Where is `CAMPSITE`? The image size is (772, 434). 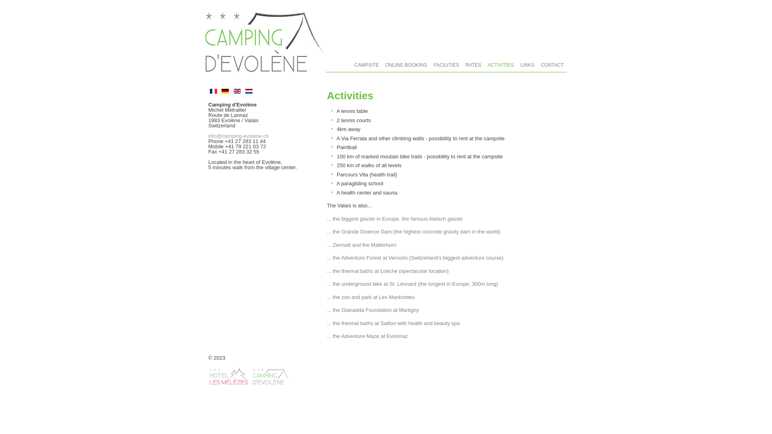 CAMPSITE is located at coordinates (367, 65).